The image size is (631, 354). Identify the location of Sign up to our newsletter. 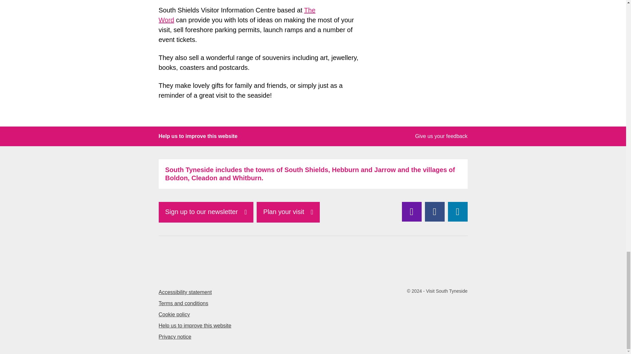
(206, 212).